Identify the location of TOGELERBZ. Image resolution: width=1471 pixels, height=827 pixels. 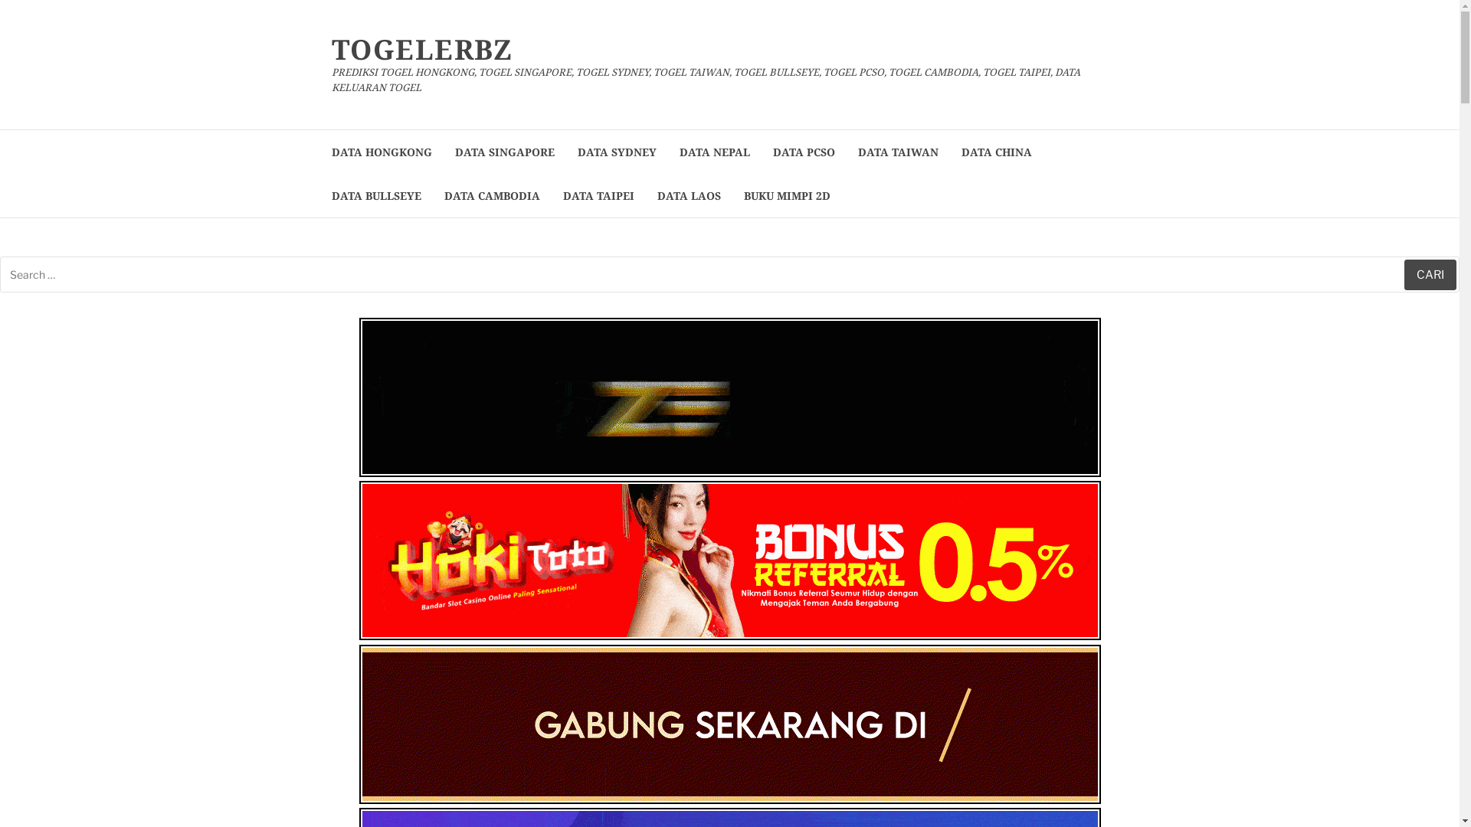
(421, 49).